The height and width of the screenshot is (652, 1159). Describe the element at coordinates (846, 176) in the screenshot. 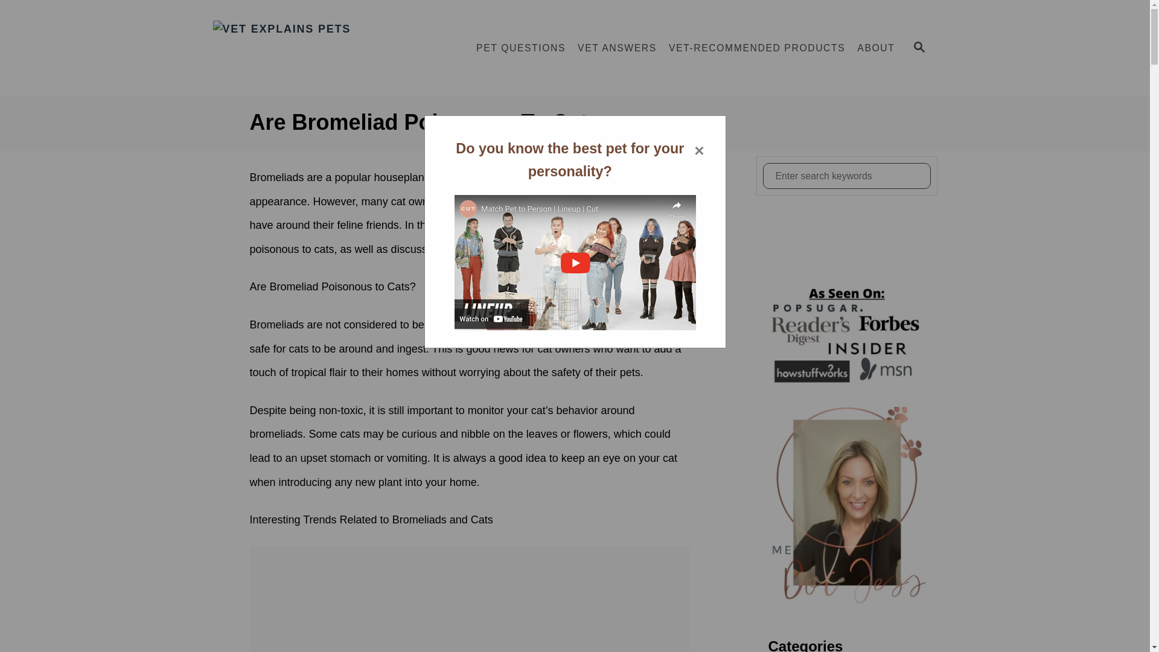

I see `Search for:` at that location.